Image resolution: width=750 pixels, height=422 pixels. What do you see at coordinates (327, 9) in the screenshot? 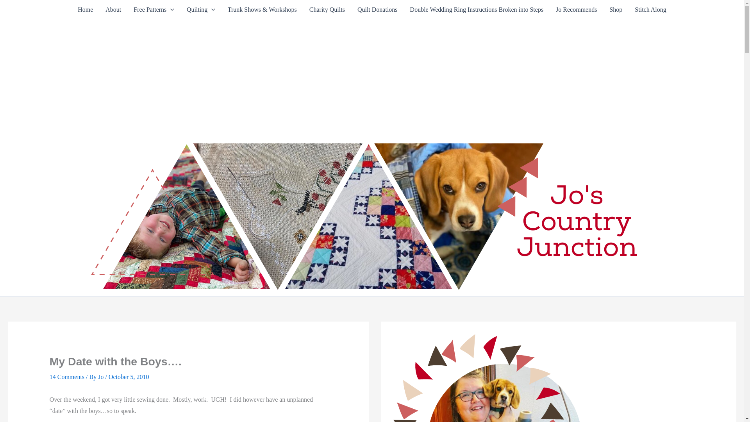
I see `Charity Quilts` at bounding box center [327, 9].